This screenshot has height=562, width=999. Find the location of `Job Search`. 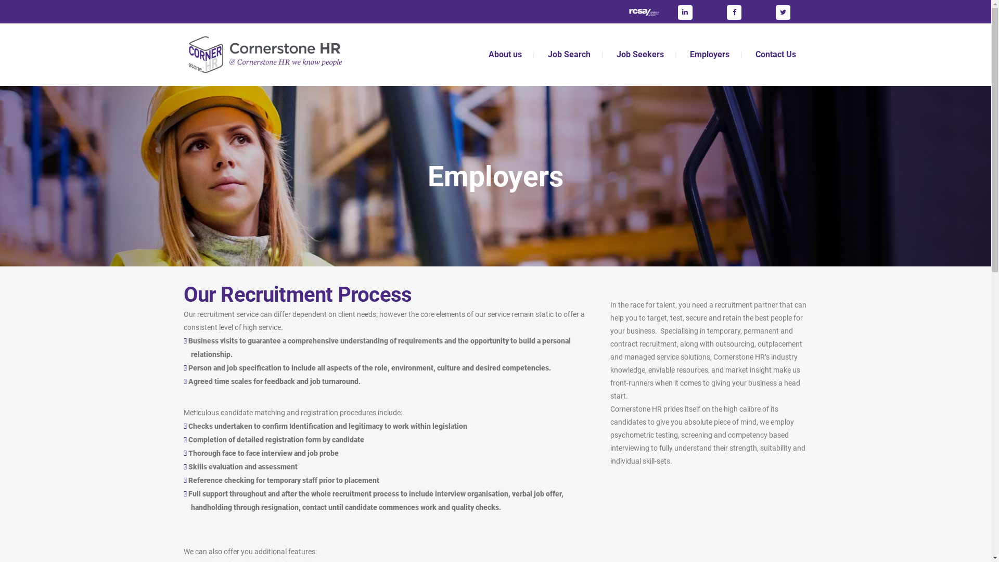

Job Search is located at coordinates (569, 55).